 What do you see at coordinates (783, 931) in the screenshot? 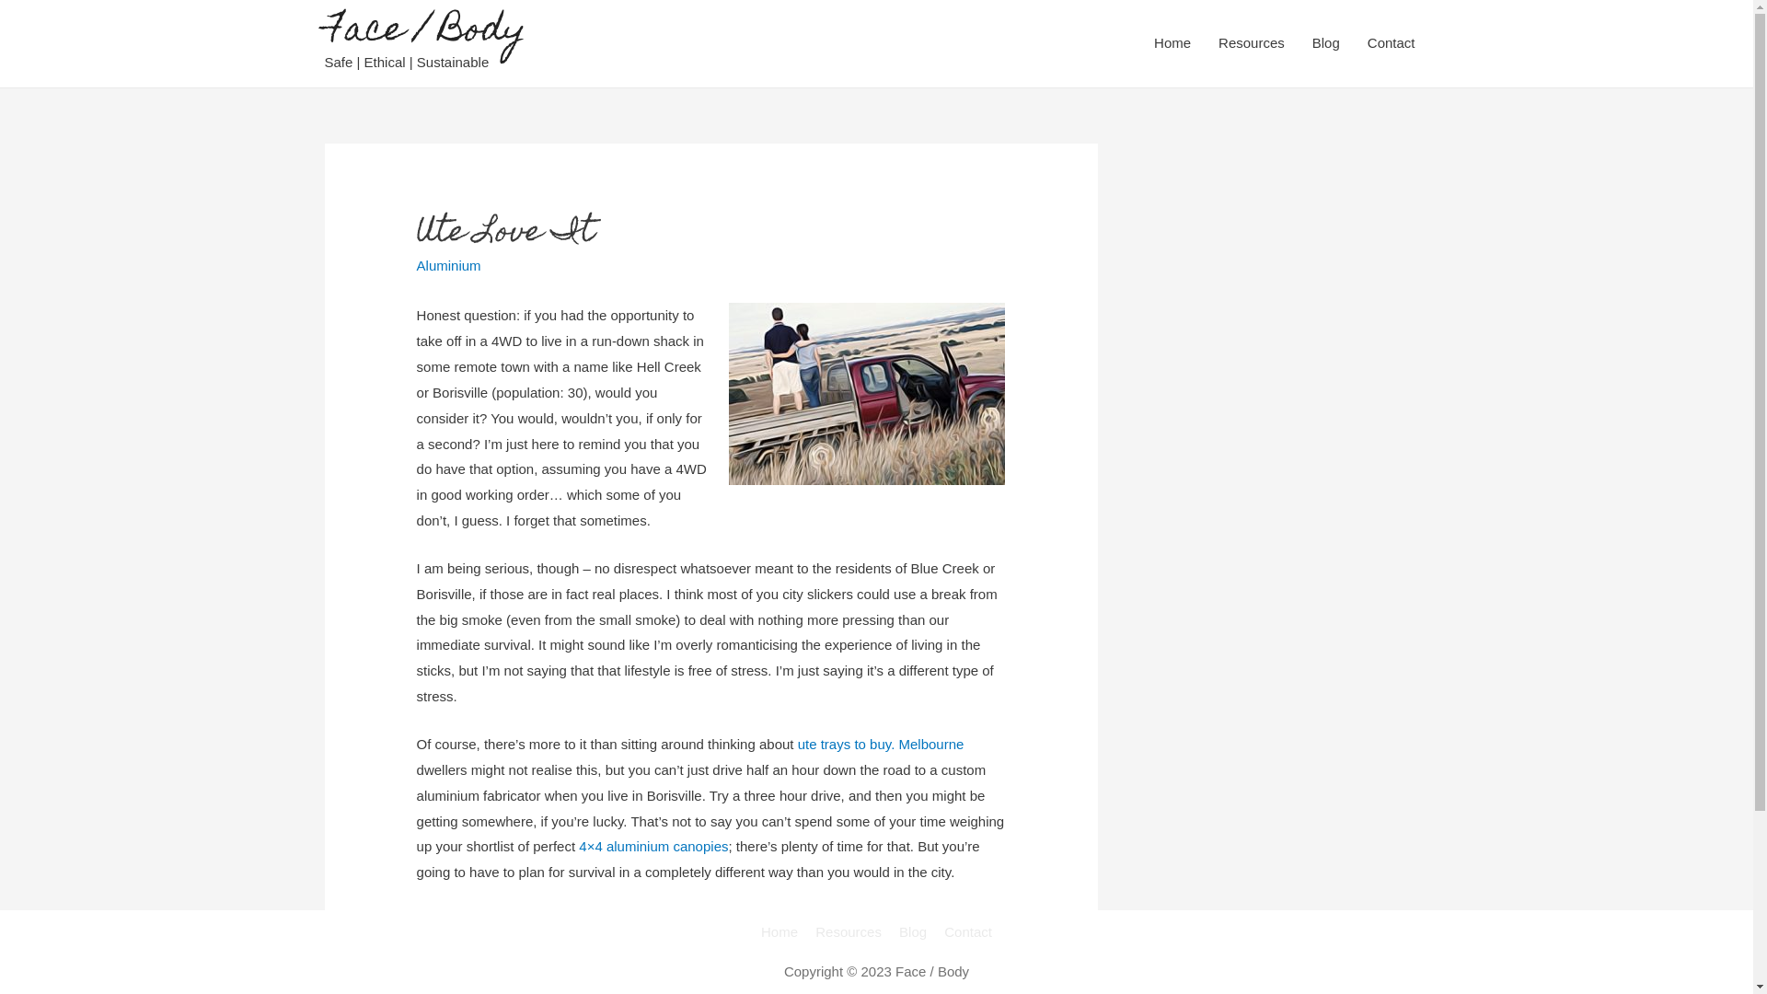
I see `Home` at bounding box center [783, 931].